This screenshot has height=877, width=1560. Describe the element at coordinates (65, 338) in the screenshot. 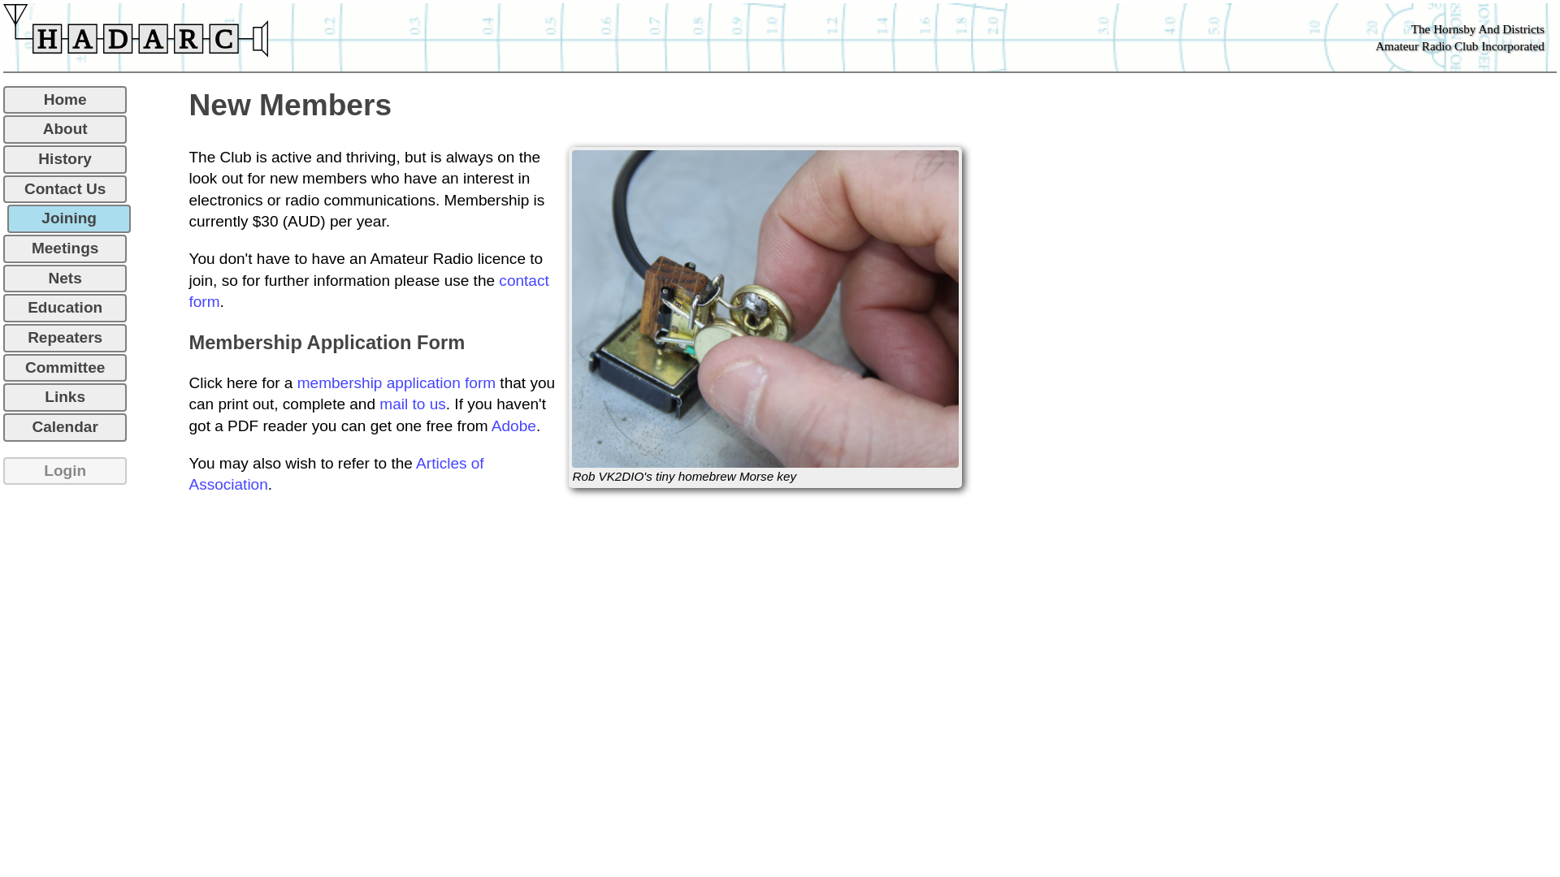

I see `Repeaters` at that location.